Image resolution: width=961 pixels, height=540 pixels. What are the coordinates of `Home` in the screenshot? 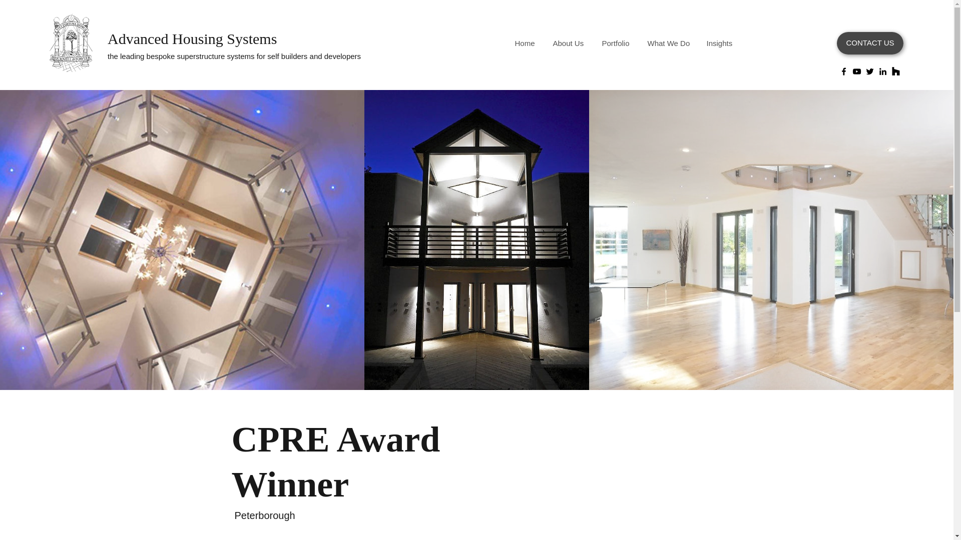 It's located at (525, 39).